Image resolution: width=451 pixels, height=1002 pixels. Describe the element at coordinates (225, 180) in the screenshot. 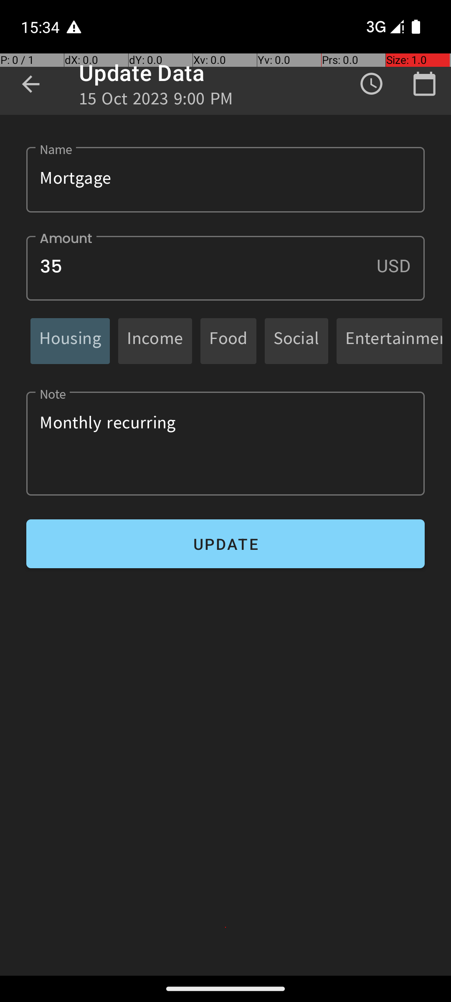

I see `Mortgage` at that location.